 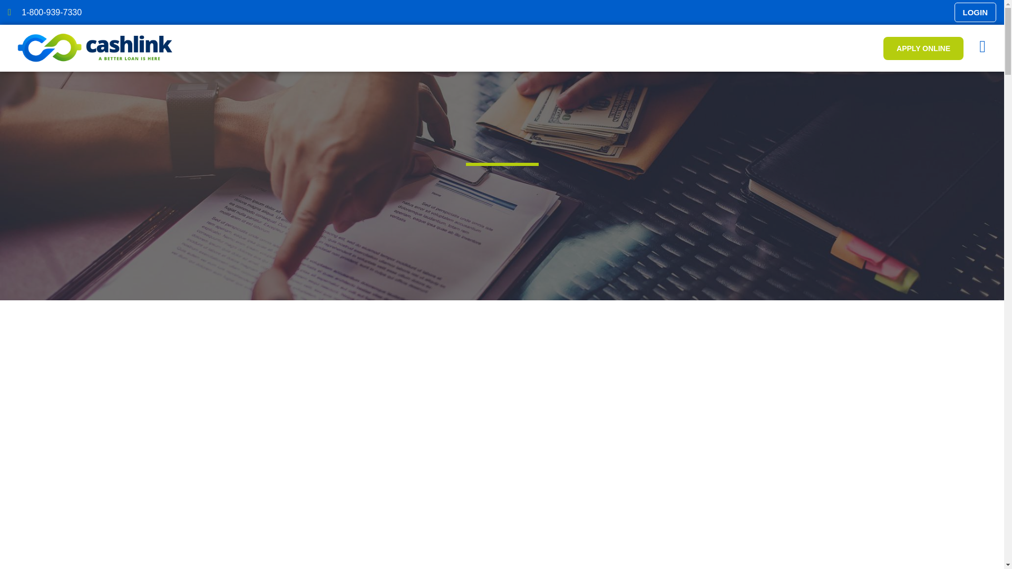 What do you see at coordinates (255, 12) in the screenshot?
I see `1-800-939-7330` at bounding box center [255, 12].